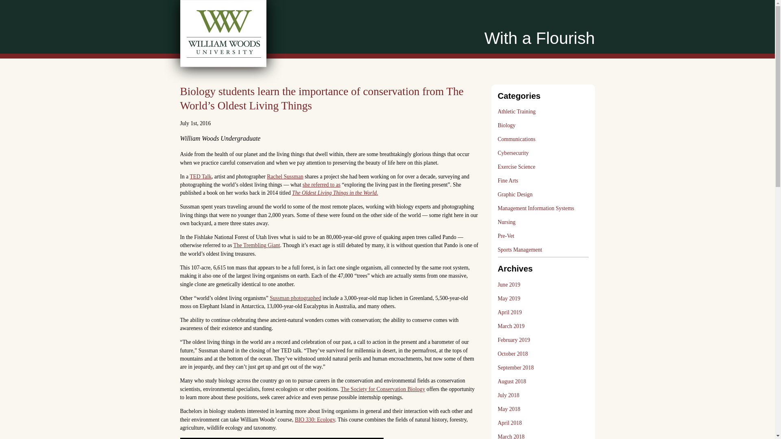  I want to click on Graphic Design, so click(515, 195).